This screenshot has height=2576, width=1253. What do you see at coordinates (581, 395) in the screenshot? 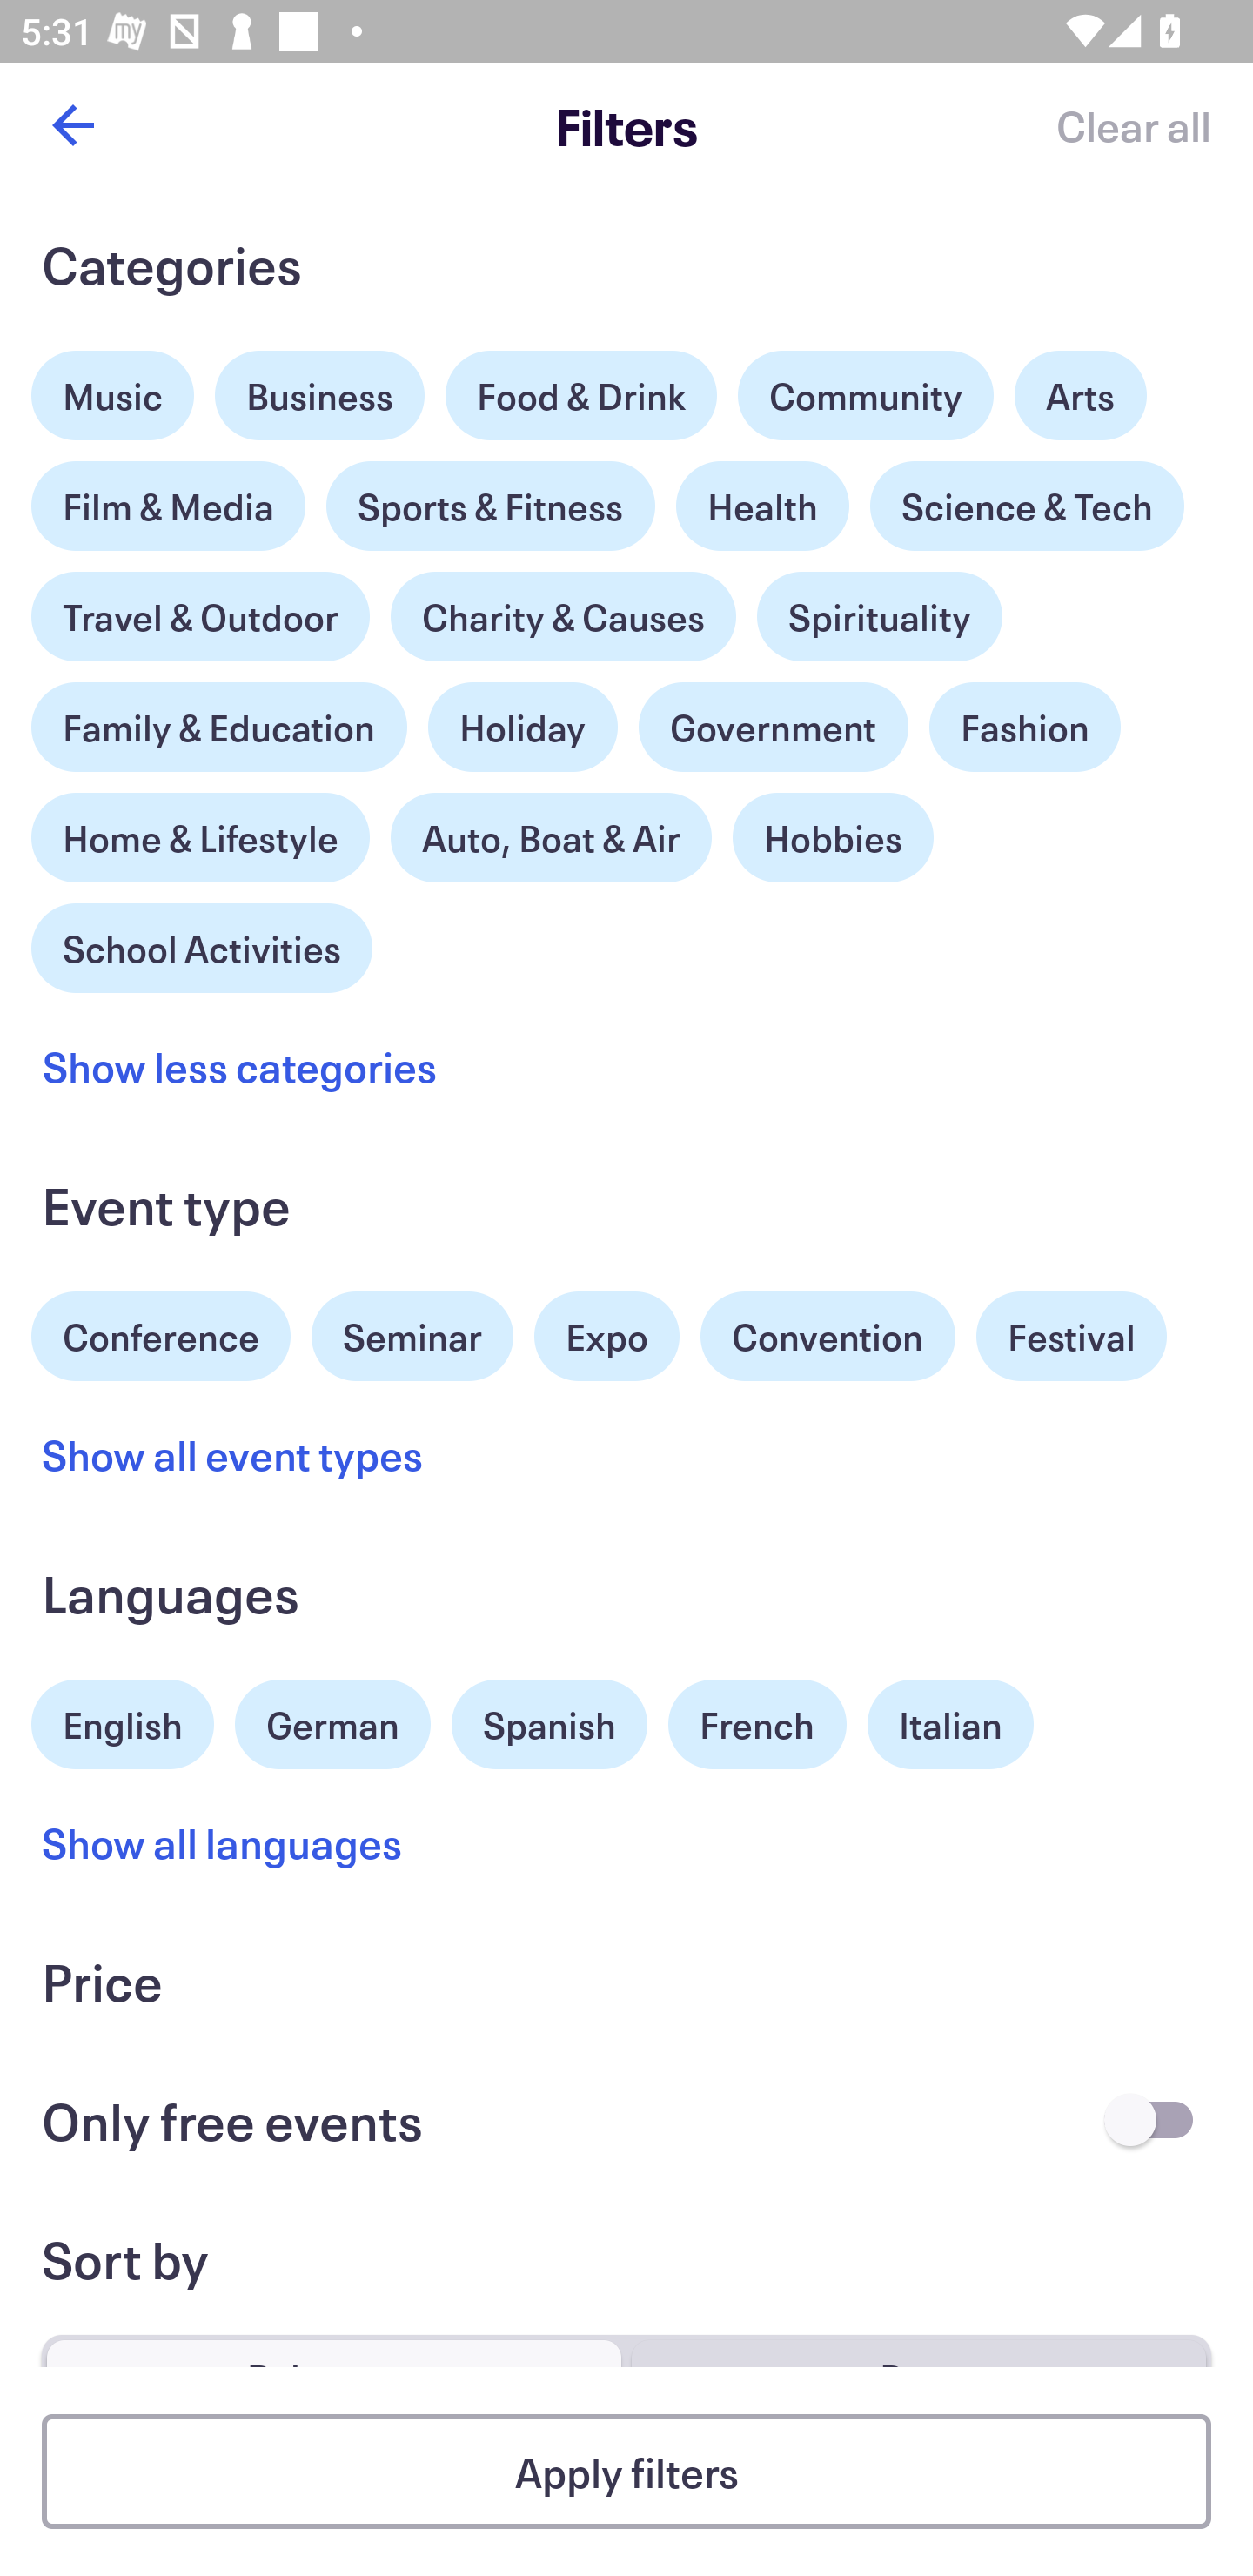
I see `Food & Drink` at bounding box center [581, 395].